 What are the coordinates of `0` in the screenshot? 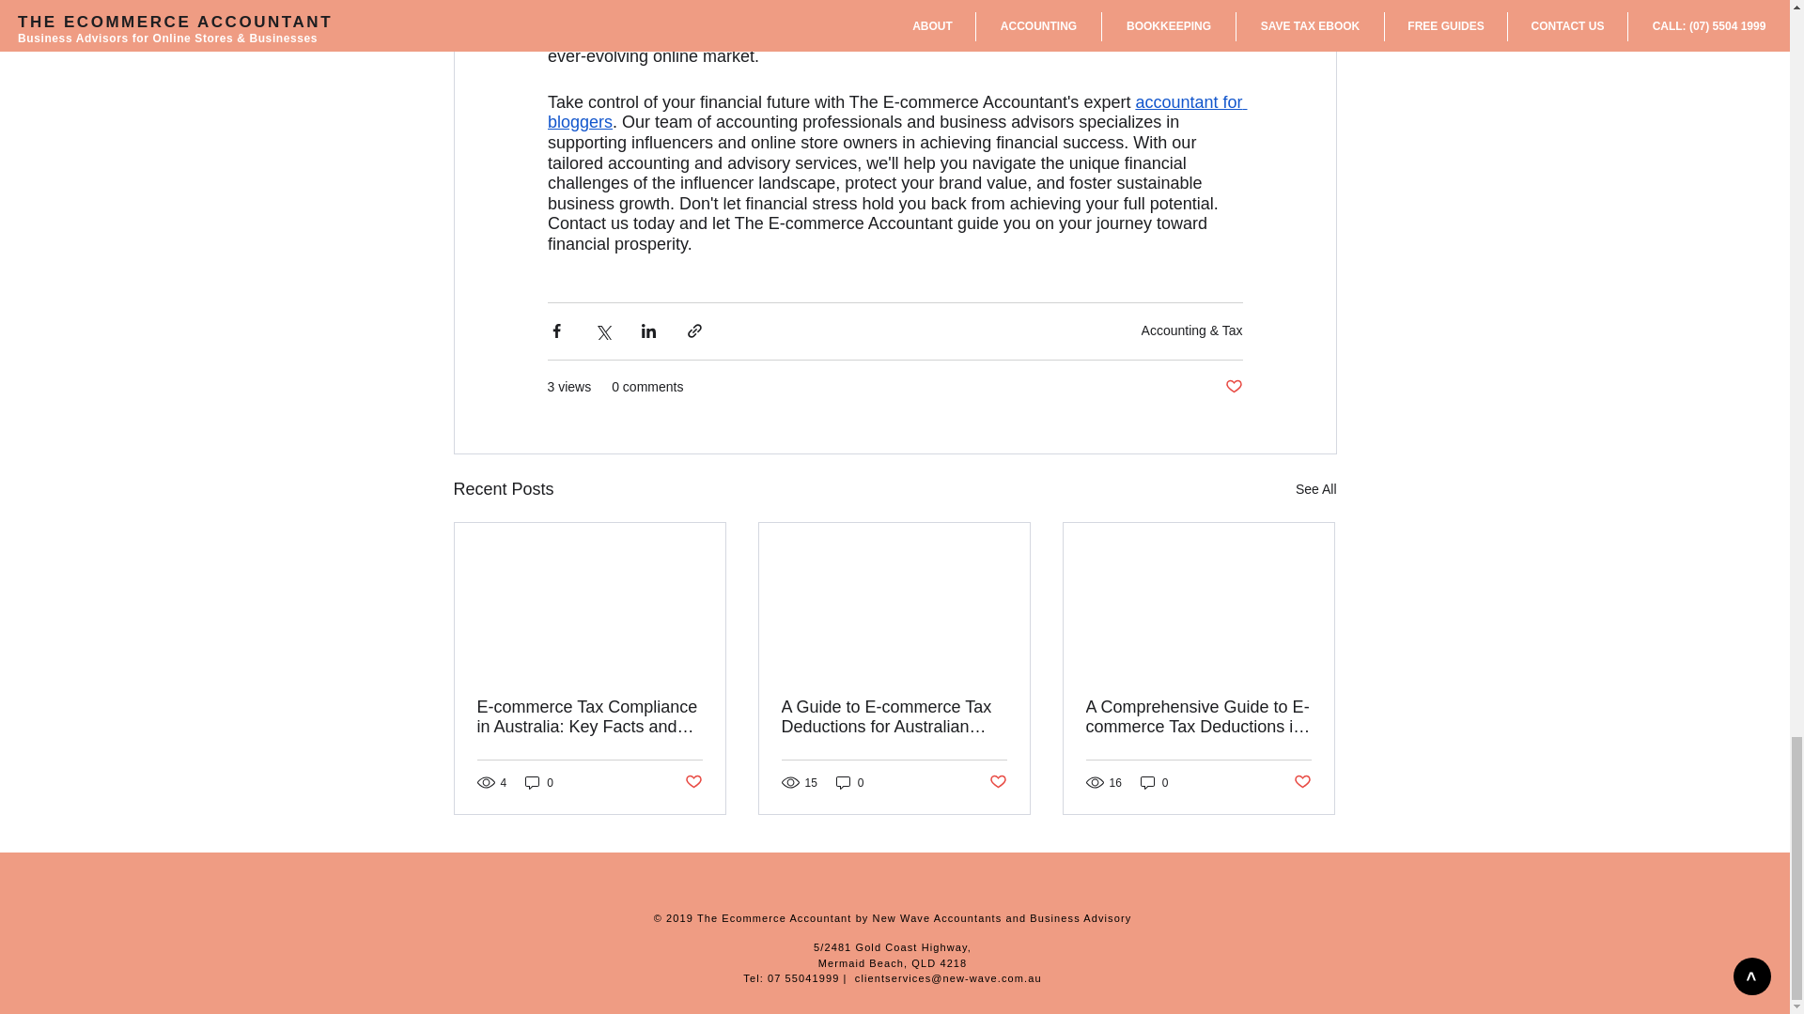 It's located at (539, 783).